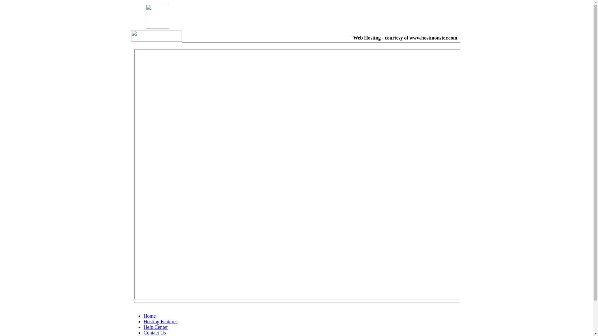 The height and width of the screenshot is (336, 598). What do you see at coordinates (405, 38) in the screenshot?
I see `Web Hosting - courtesy of www.hostmonster.com` at bounding box center [405, 38].